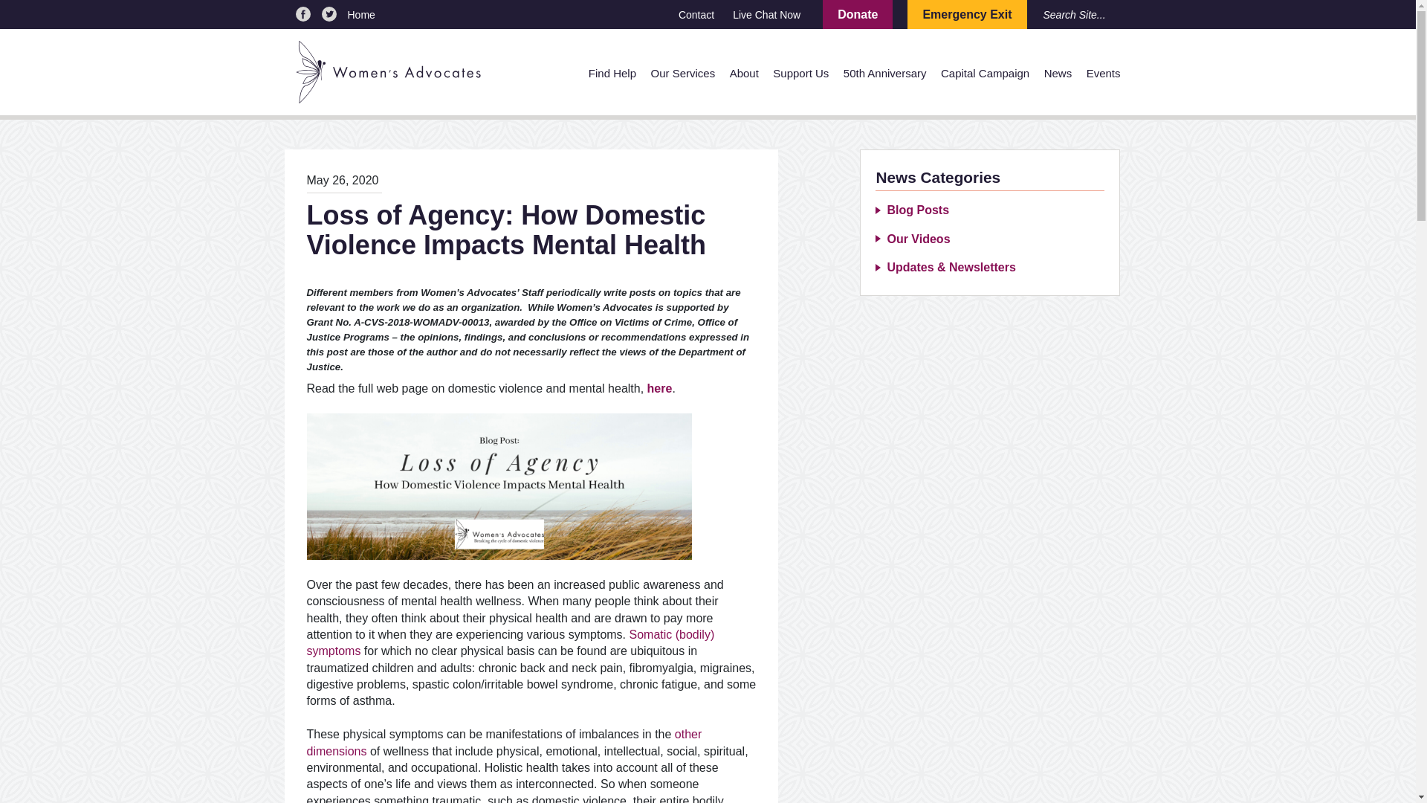  Describe the element at coordinates (801, 73) in the screenshot. I see `Support Us` at that location.